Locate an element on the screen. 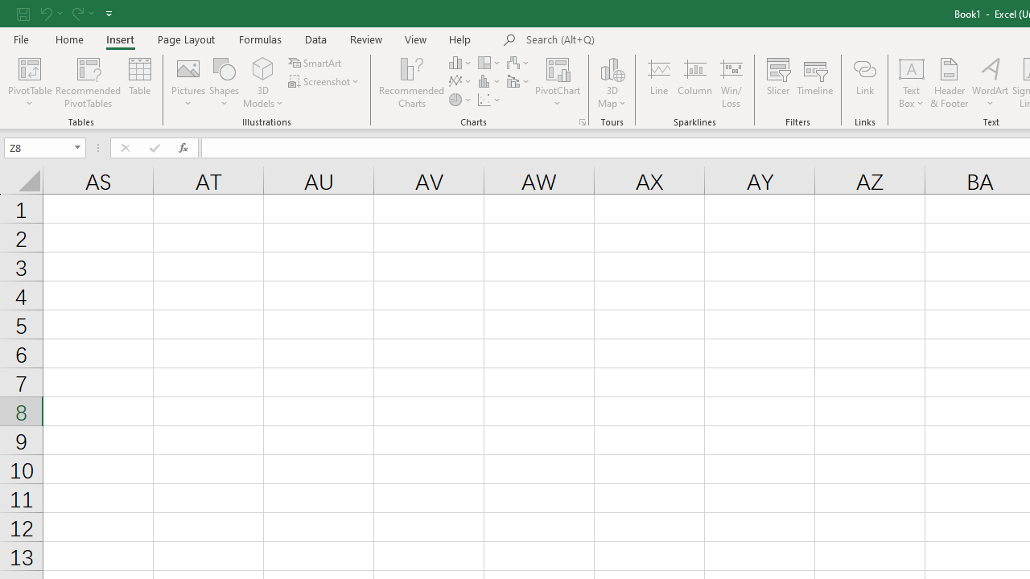 The width and height of the screenshot is (1030, 579). Insert is located at coordinates (121, 39).